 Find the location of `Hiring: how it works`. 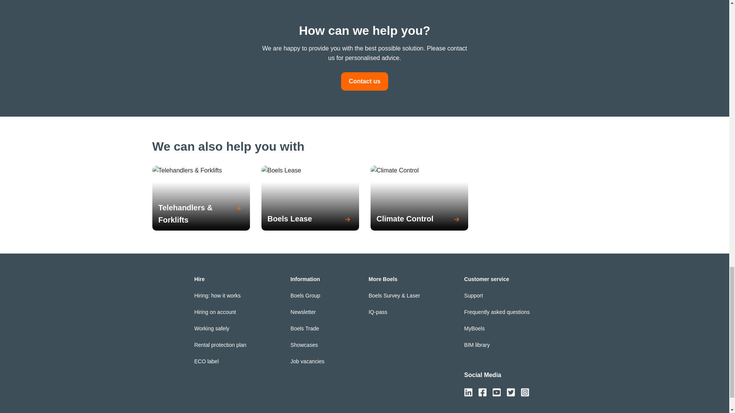

Hiring: how it works is located at coordinates (217, 295).